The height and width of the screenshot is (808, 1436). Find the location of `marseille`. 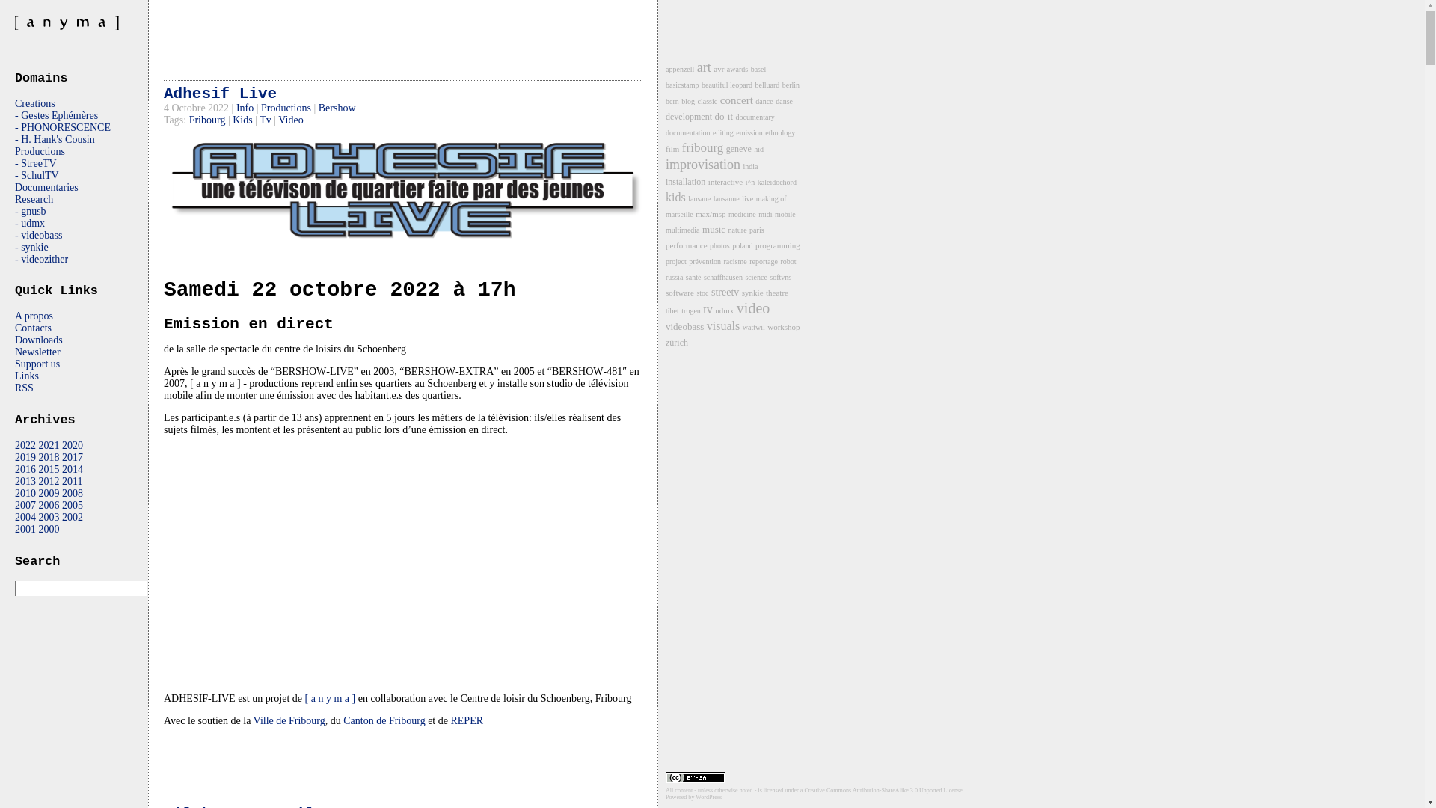

marseille is located at coordinates (679, 214).